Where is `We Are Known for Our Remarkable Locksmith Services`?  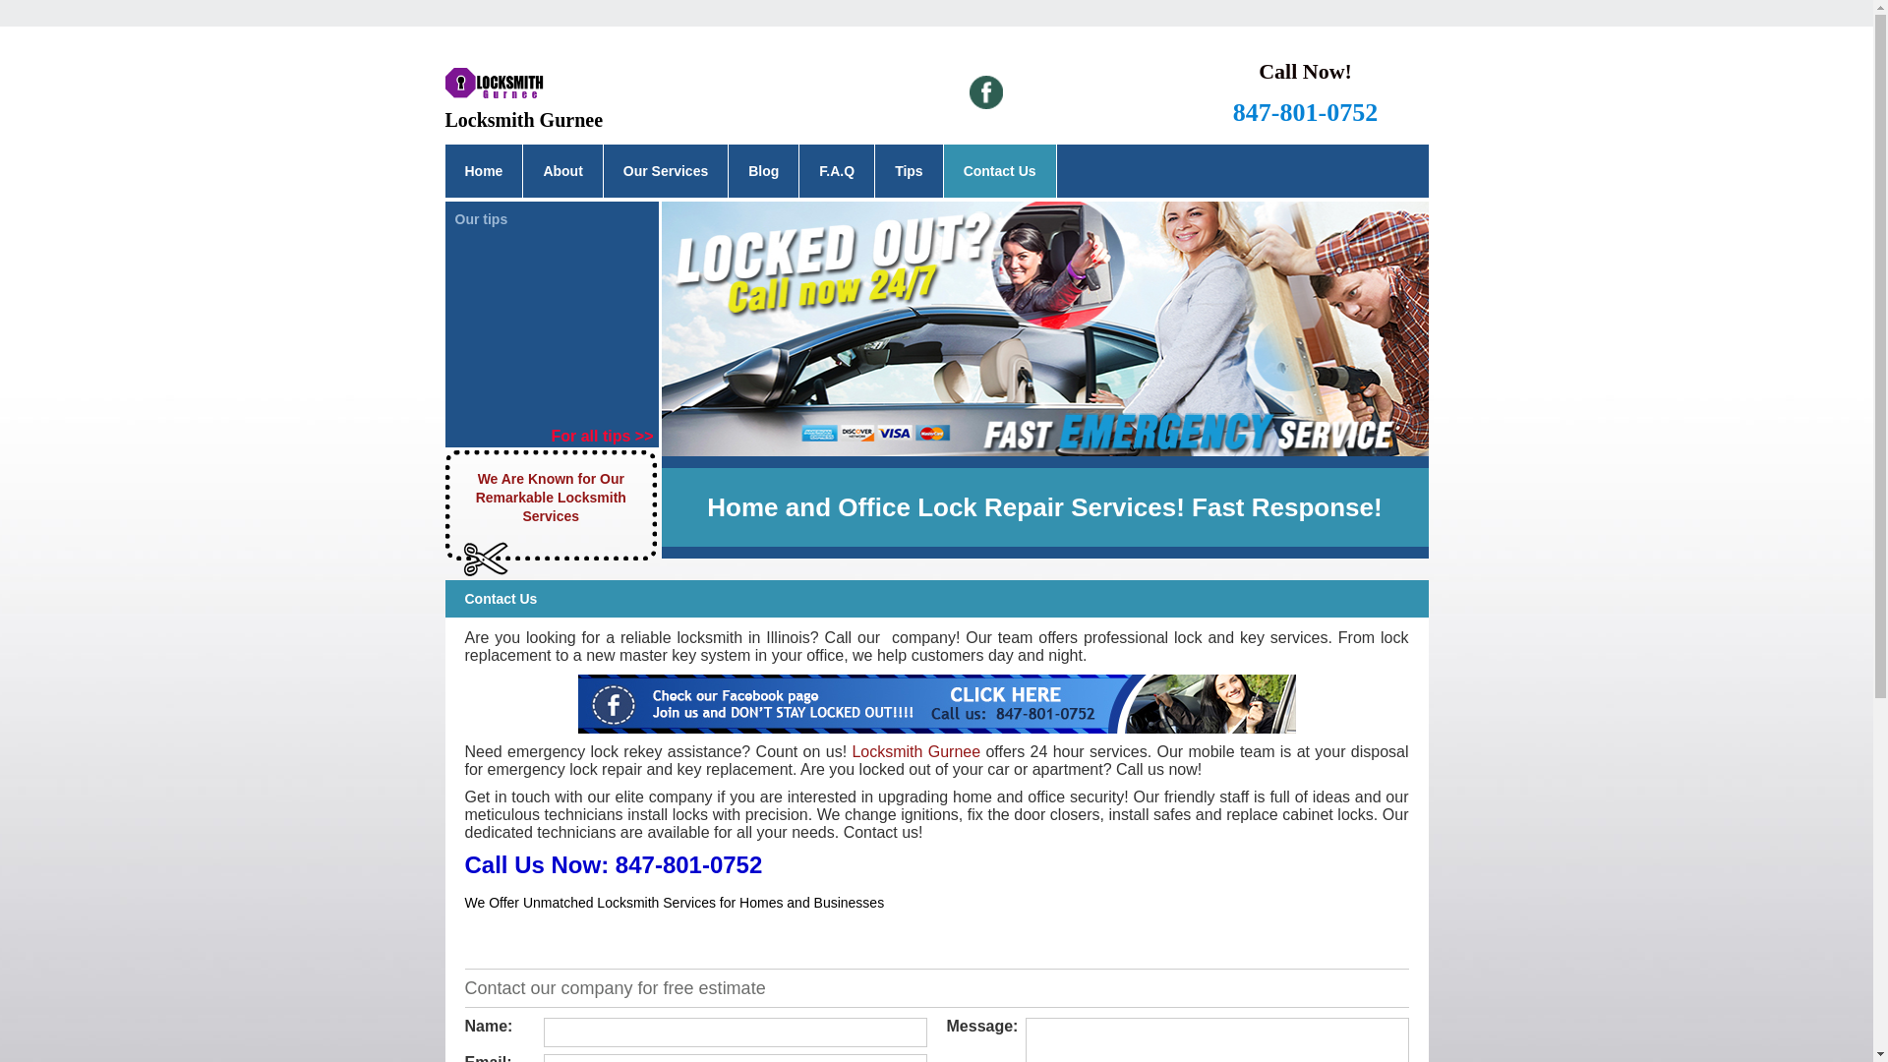 We Are Known for Our Remarkable Locksmith Services is located at coordinates (553, 505).